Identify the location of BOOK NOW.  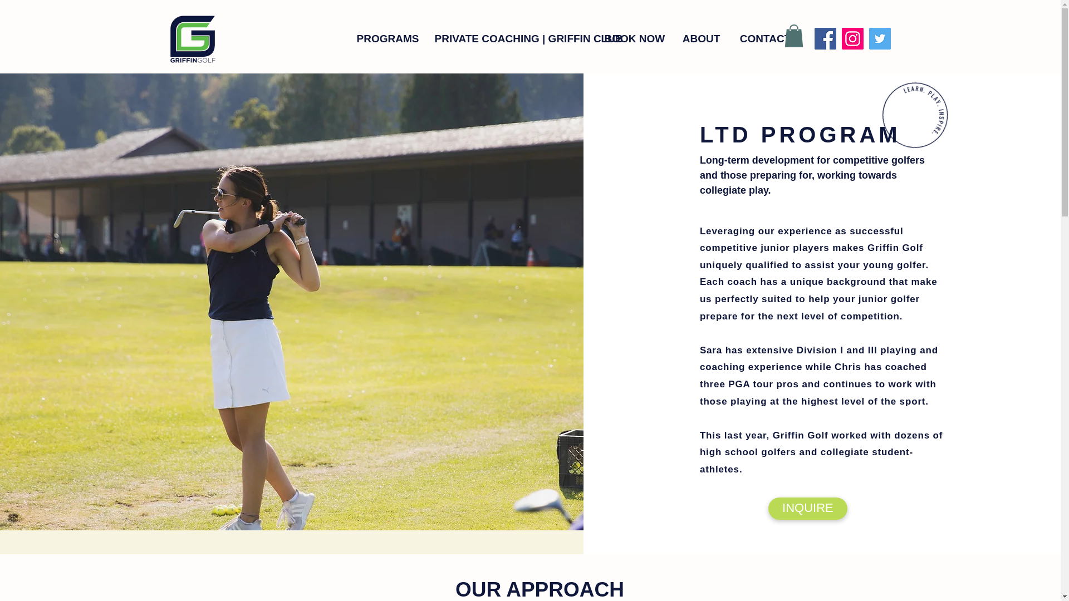
(633, 39).